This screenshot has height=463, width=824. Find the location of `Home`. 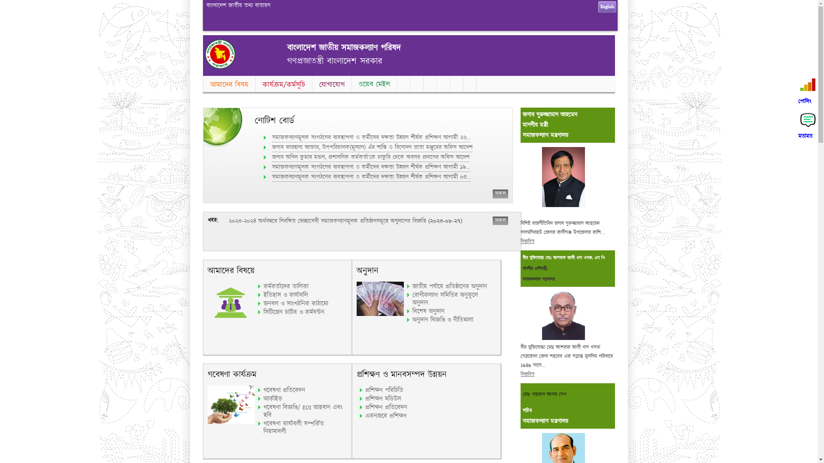

Home is located at coordinates (220, 67).